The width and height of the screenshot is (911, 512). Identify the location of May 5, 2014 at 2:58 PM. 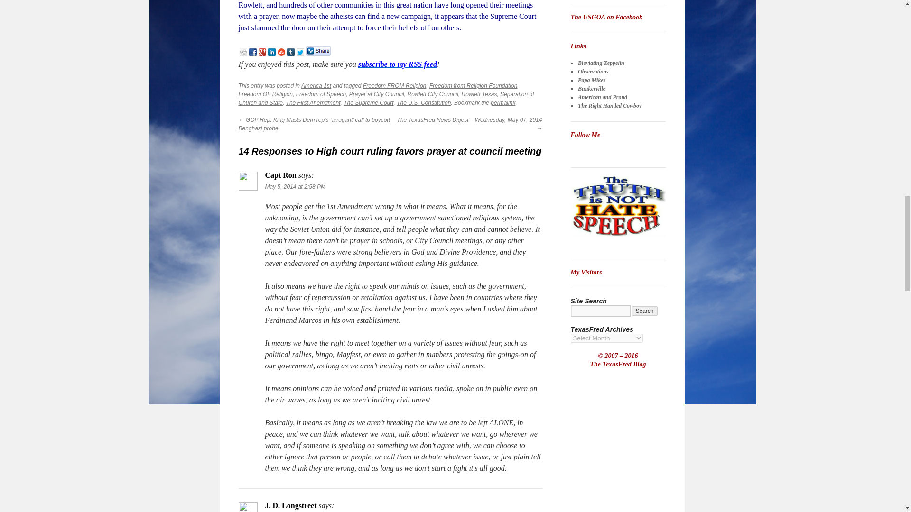
(295, 186).